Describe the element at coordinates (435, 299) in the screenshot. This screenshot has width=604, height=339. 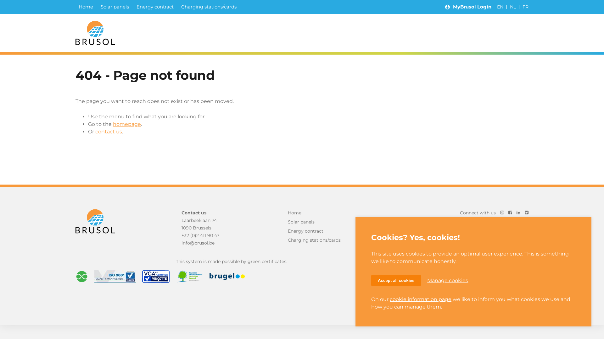
I see `Privacy policy` at that location.